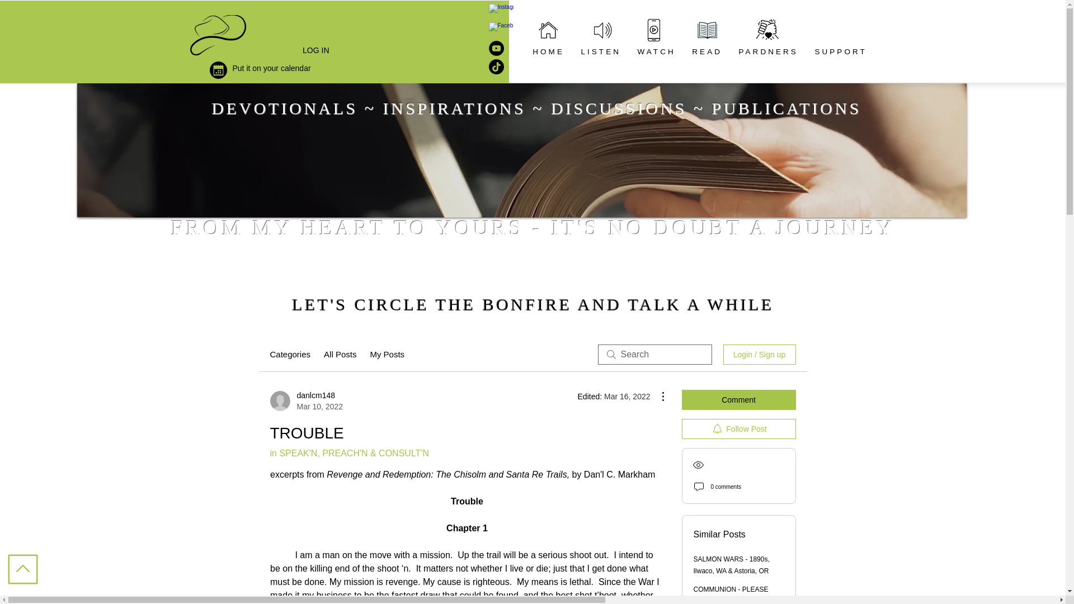 This screenshot has height=604, width=1074. Describe the element at coordinates (769, 51) in the screenshot. I see `PARDNERS` at that location.